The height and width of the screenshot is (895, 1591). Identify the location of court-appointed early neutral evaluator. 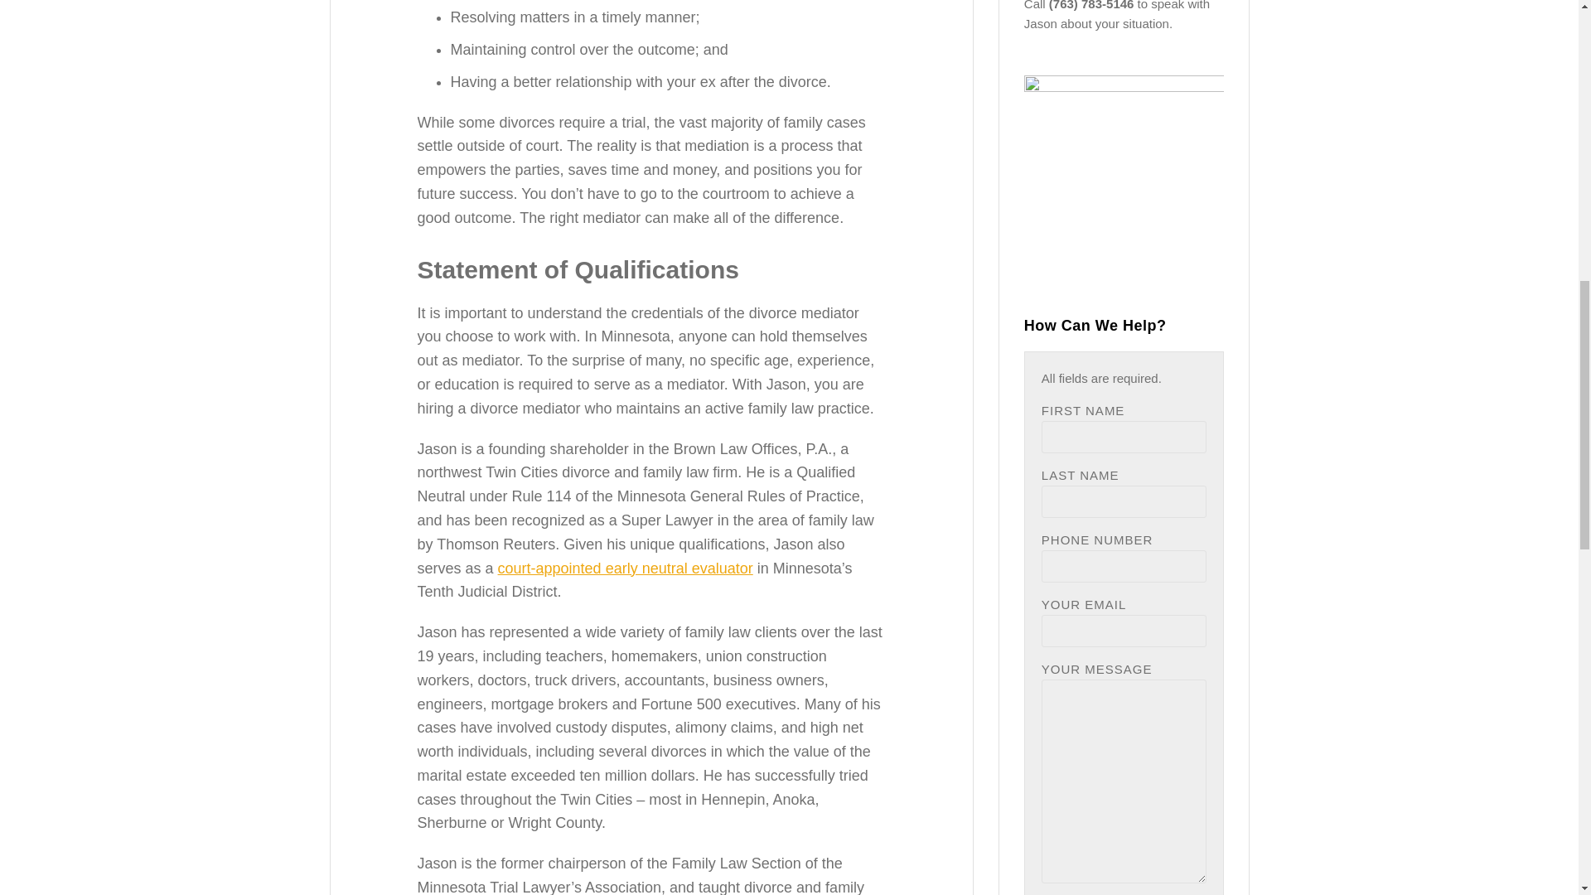
(625, 568).